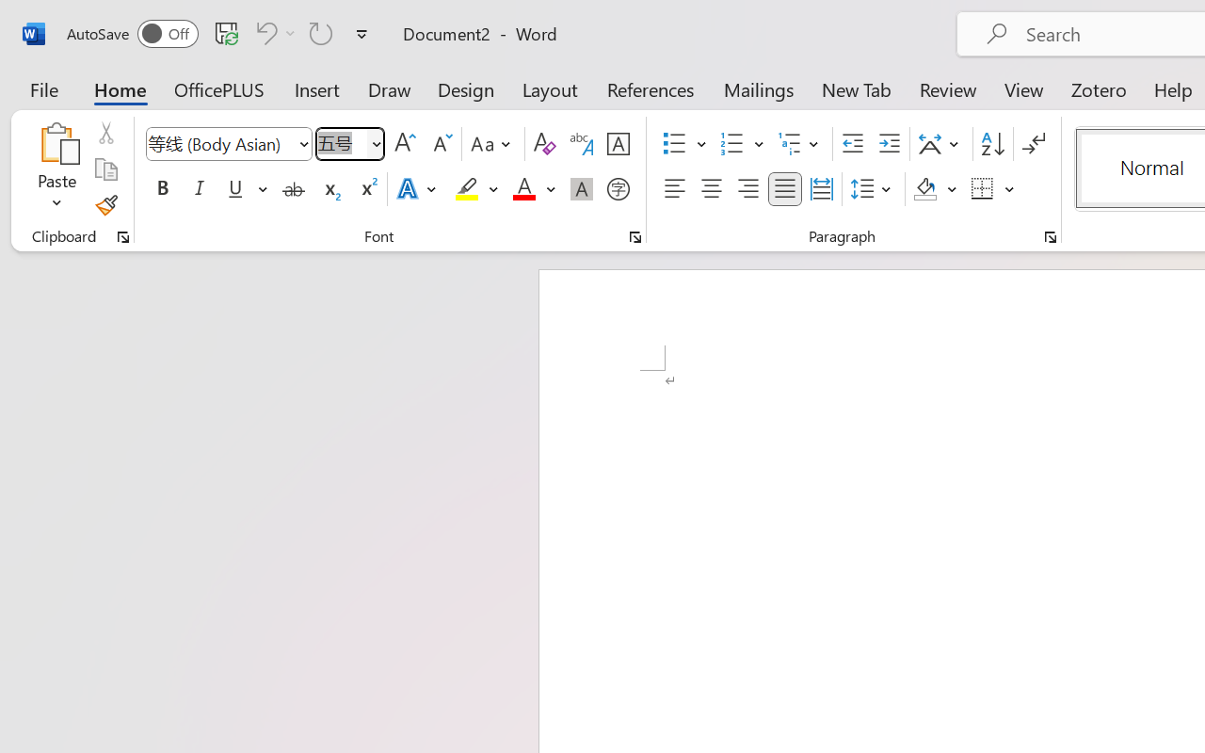 This screenshot has height=753, width=1205. I want to click on Copy, so click(105, 169).